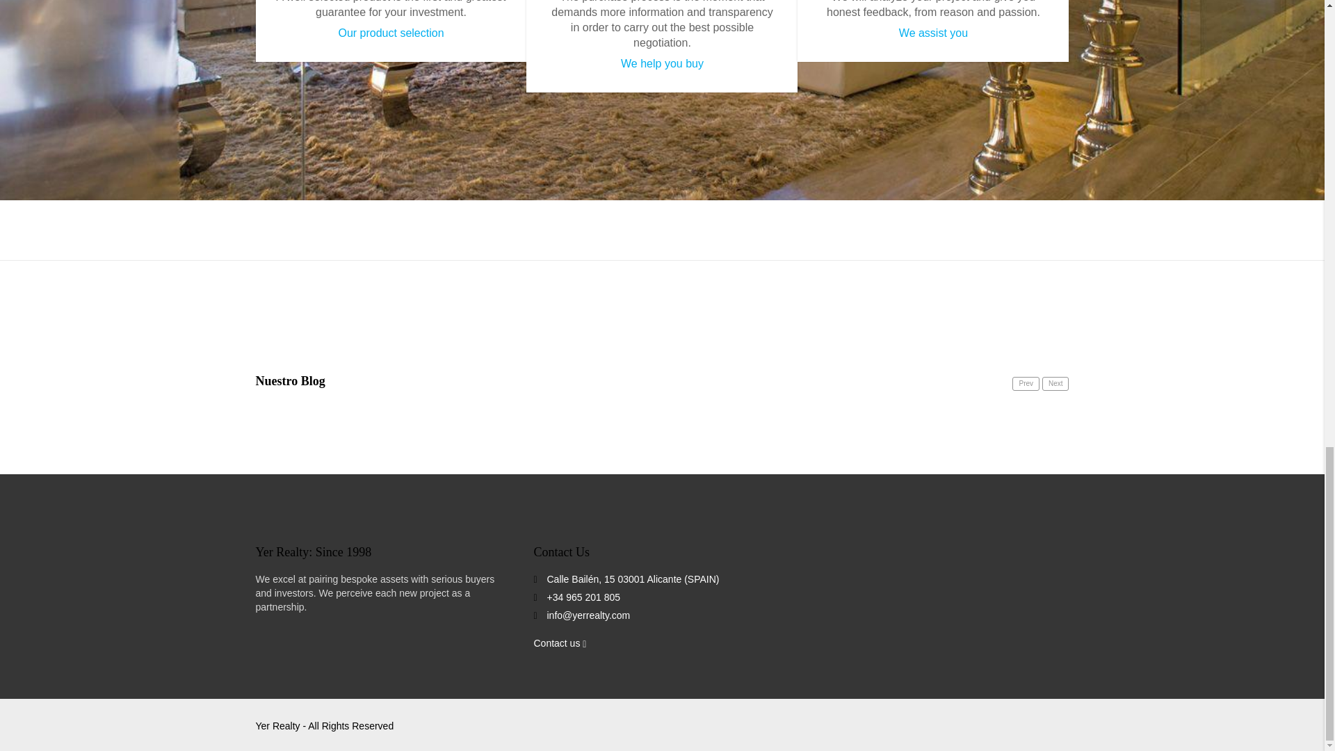 This screenshot has width=1335, height=751. What do you see at coordinates (390, 33) in the screenshot?
I see `Our product selection` at bounding box center [390, 33].